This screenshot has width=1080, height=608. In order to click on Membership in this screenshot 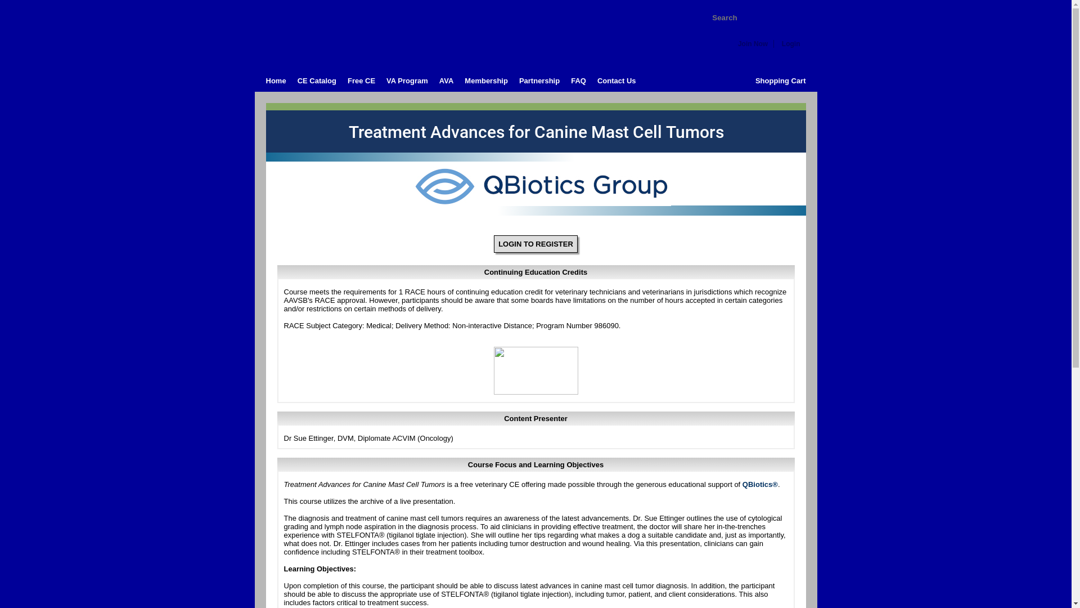, I will do `click(480, 81)`.